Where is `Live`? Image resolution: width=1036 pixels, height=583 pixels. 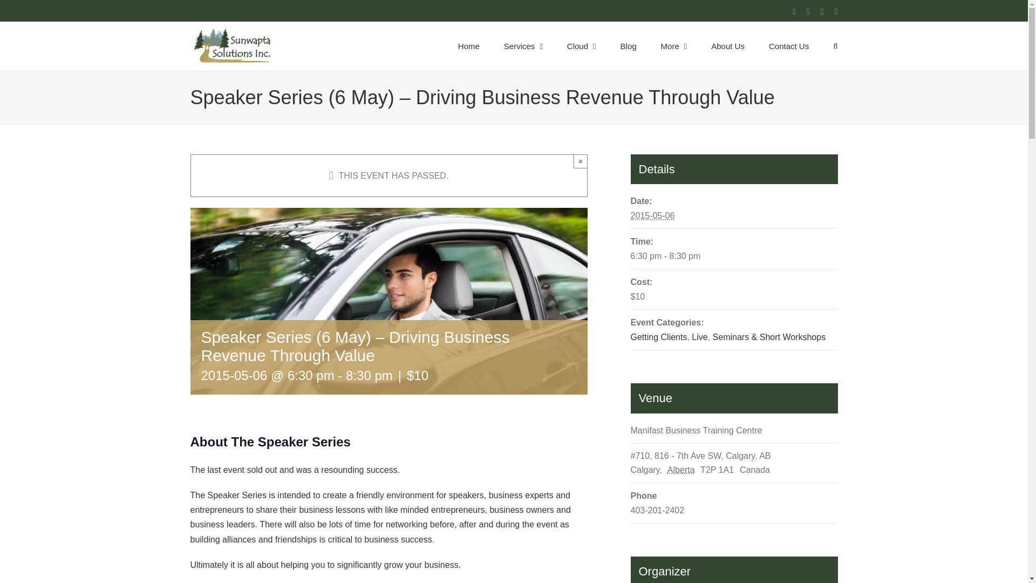
Live is located at coordinates (699, 337).